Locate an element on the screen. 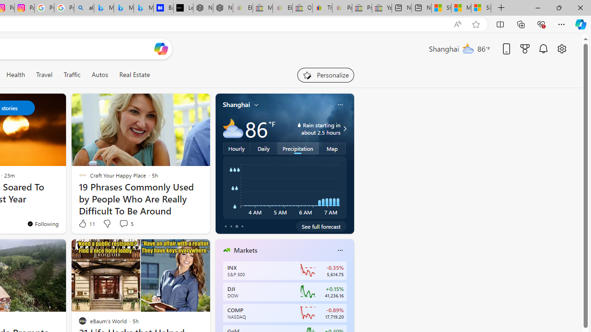 Image resolution: width=591 pixels, height=332 pixels. tab-2 is located at coordinates (236, 226).